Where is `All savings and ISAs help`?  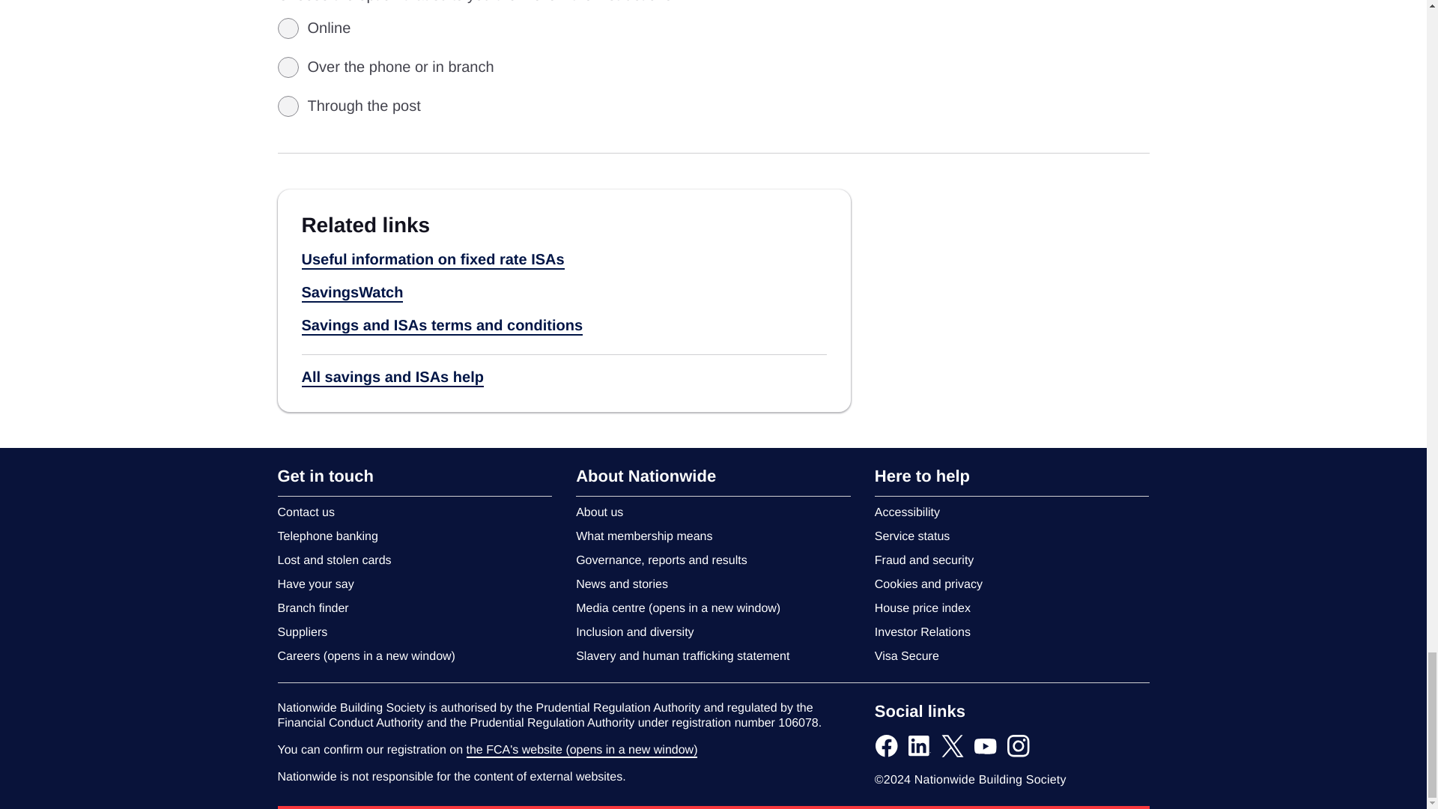
All savings and ISAs help is located at coordinates (392, 378).